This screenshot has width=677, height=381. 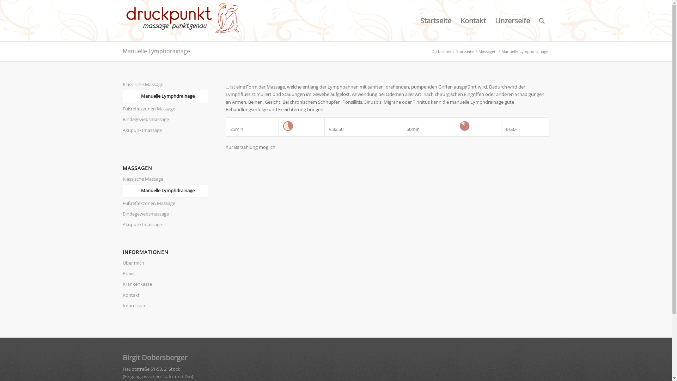 What do you see at coordinates (175, 96) in the screenshot?
I see `Manuelle Lymphdrainage` at bounding box center [175, 96].